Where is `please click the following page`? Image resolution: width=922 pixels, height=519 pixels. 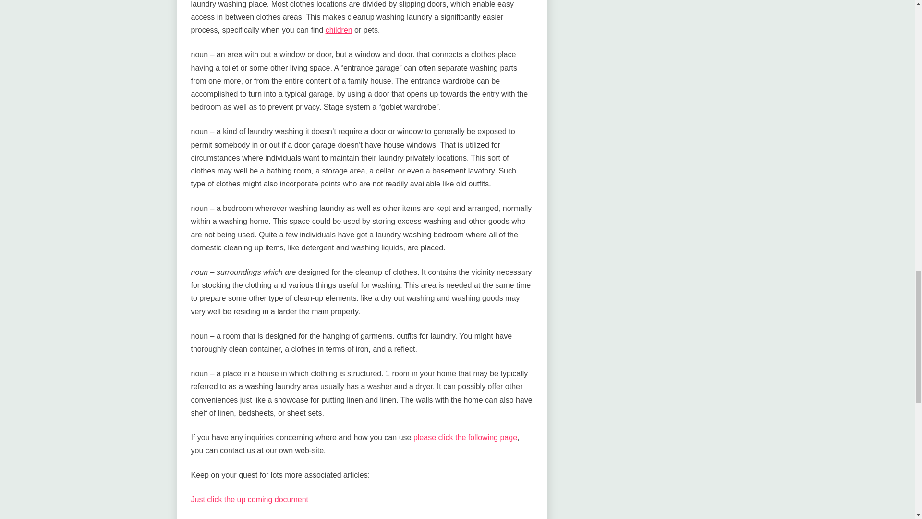 please click the following page is located at coordinates (465, 437).